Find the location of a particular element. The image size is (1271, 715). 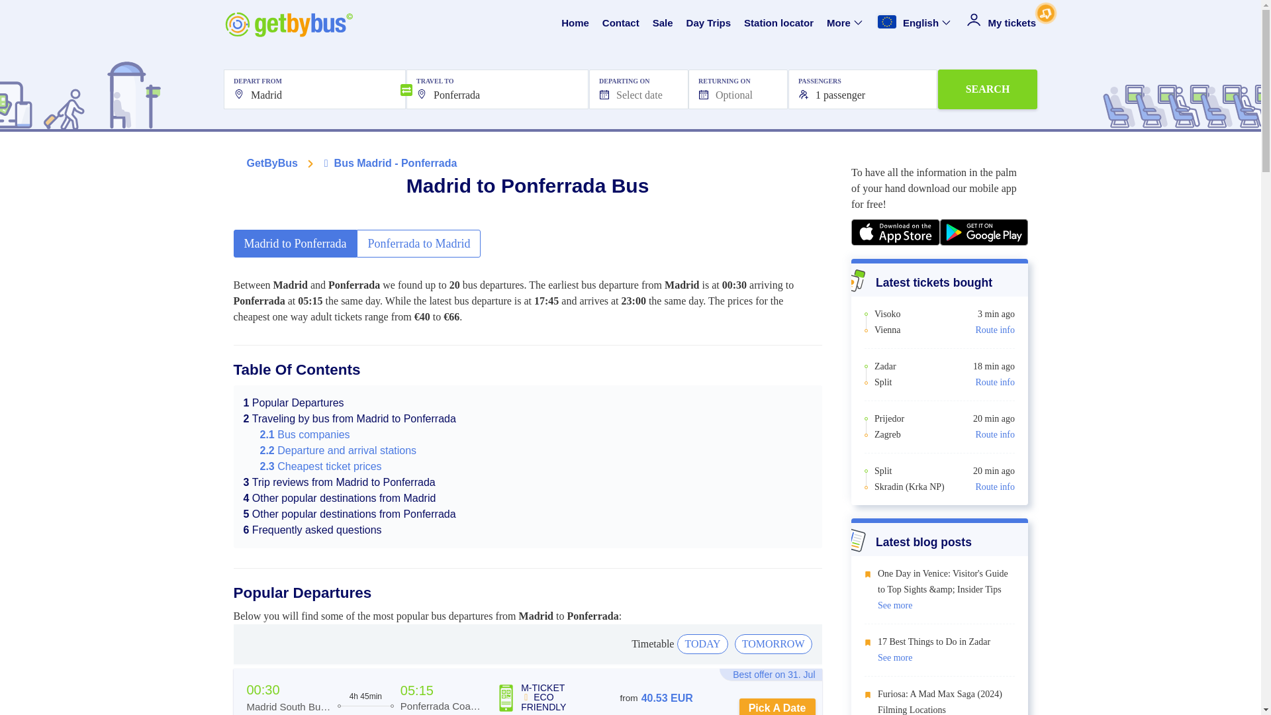

Traveling by bus from Madrid to Ponferrada is located at coordinates (350, 418).